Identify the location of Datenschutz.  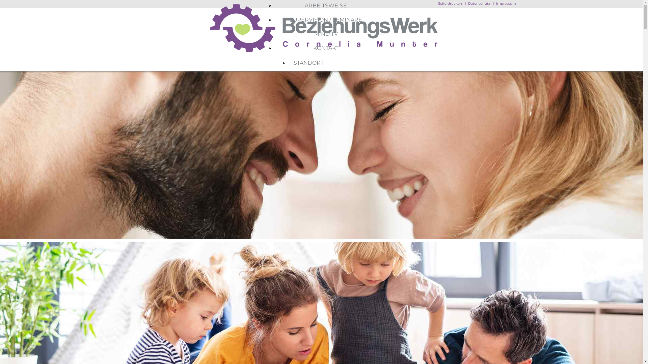
(479, 3).